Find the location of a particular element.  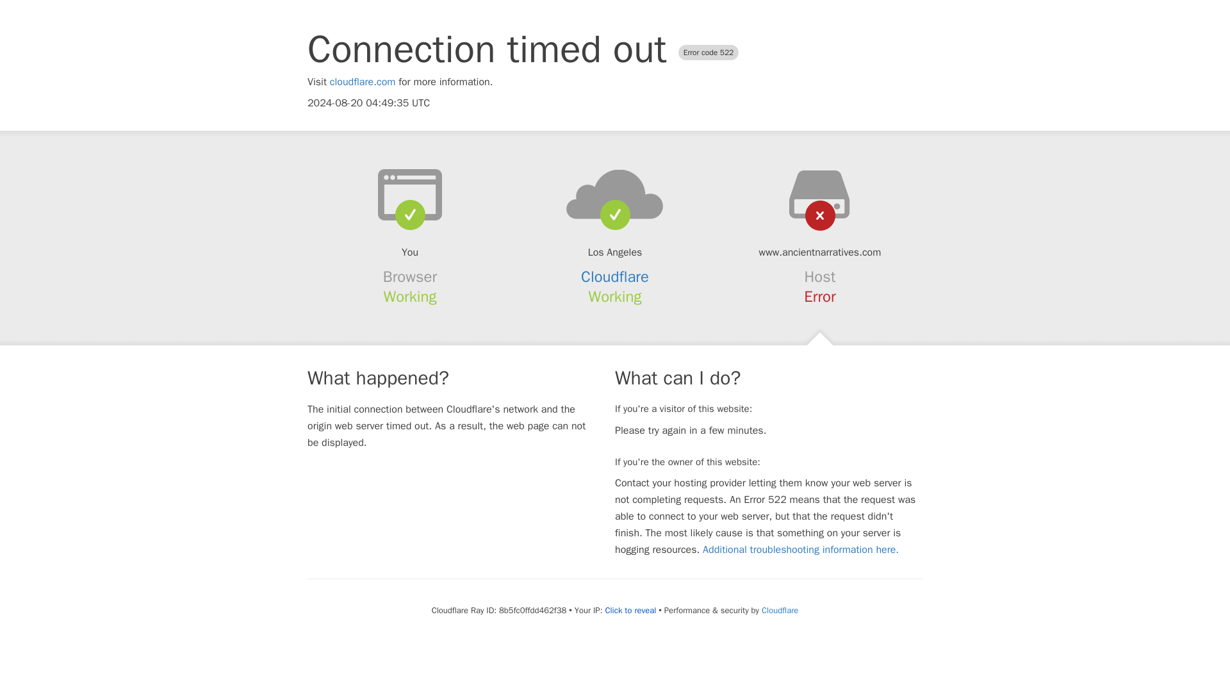

Additional troubleshooting information here. is located at coordinates (801, 550).